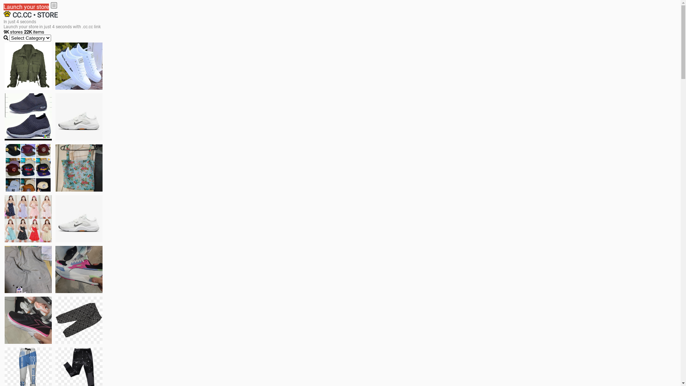  Describe the element at coordinates (28, 219) in the screenshot. I see `Dress/square nect top` at that location.